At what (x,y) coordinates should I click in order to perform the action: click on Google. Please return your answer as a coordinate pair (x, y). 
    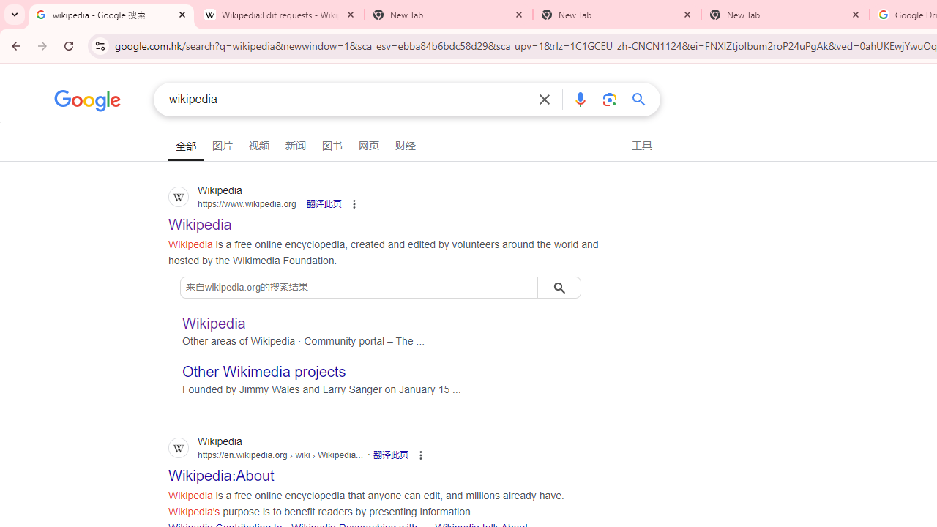
    Looking at the image, I should click on (88, 102).